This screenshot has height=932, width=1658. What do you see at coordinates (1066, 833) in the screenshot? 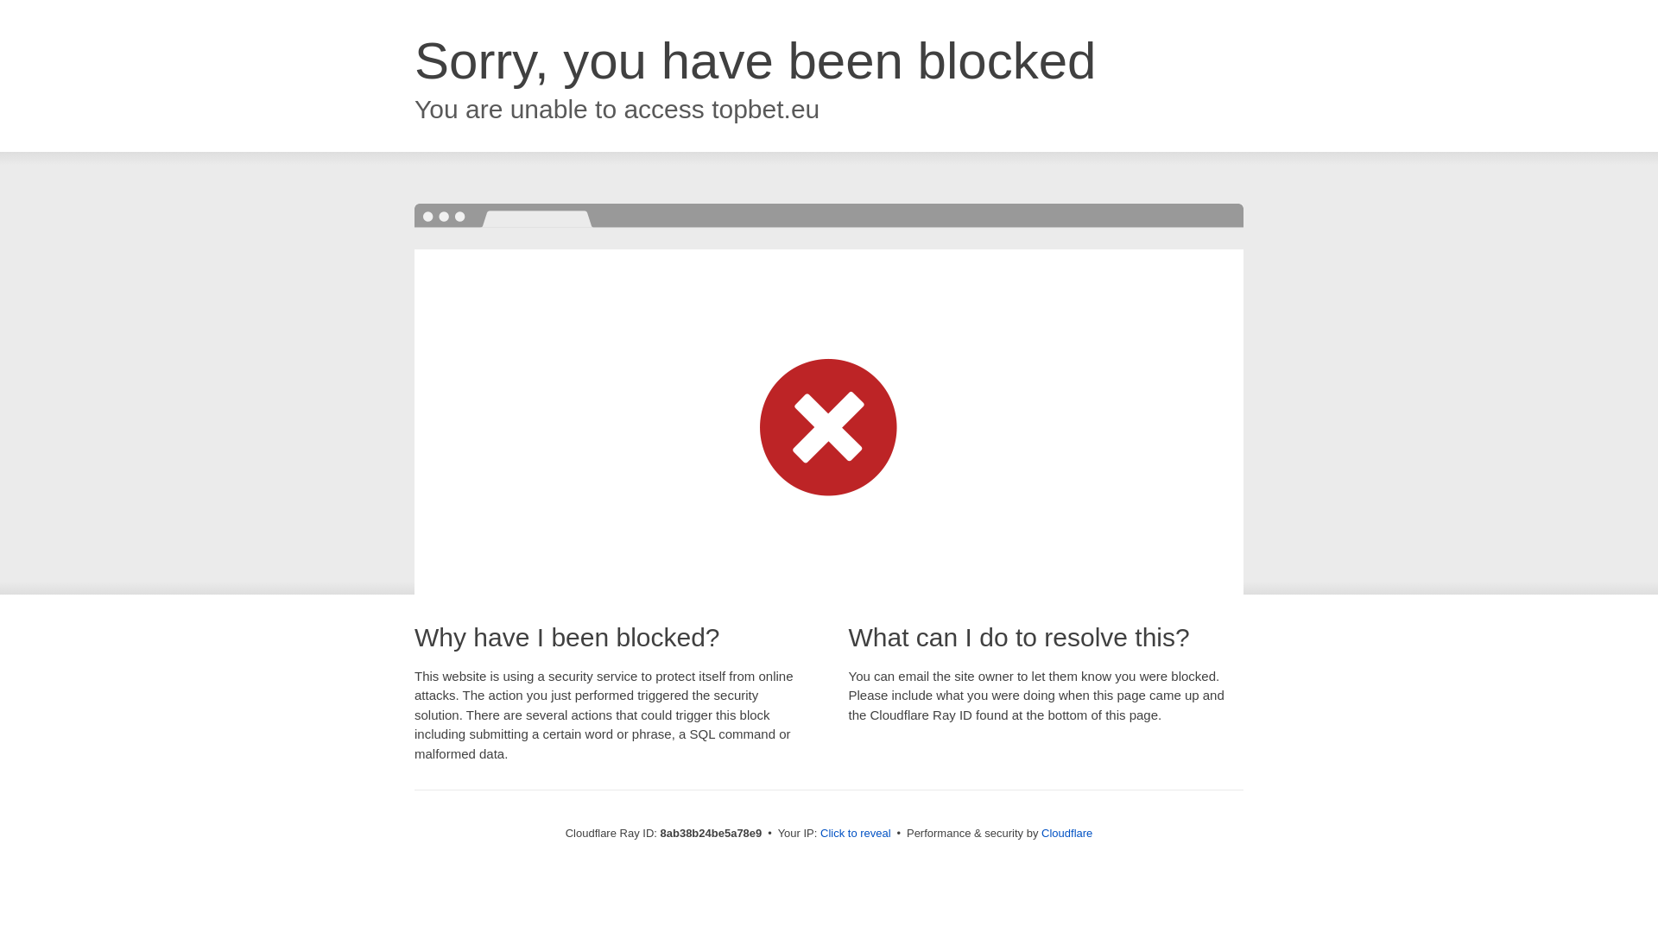
I see `Cloudflare` at bounding box center [1066, 833].